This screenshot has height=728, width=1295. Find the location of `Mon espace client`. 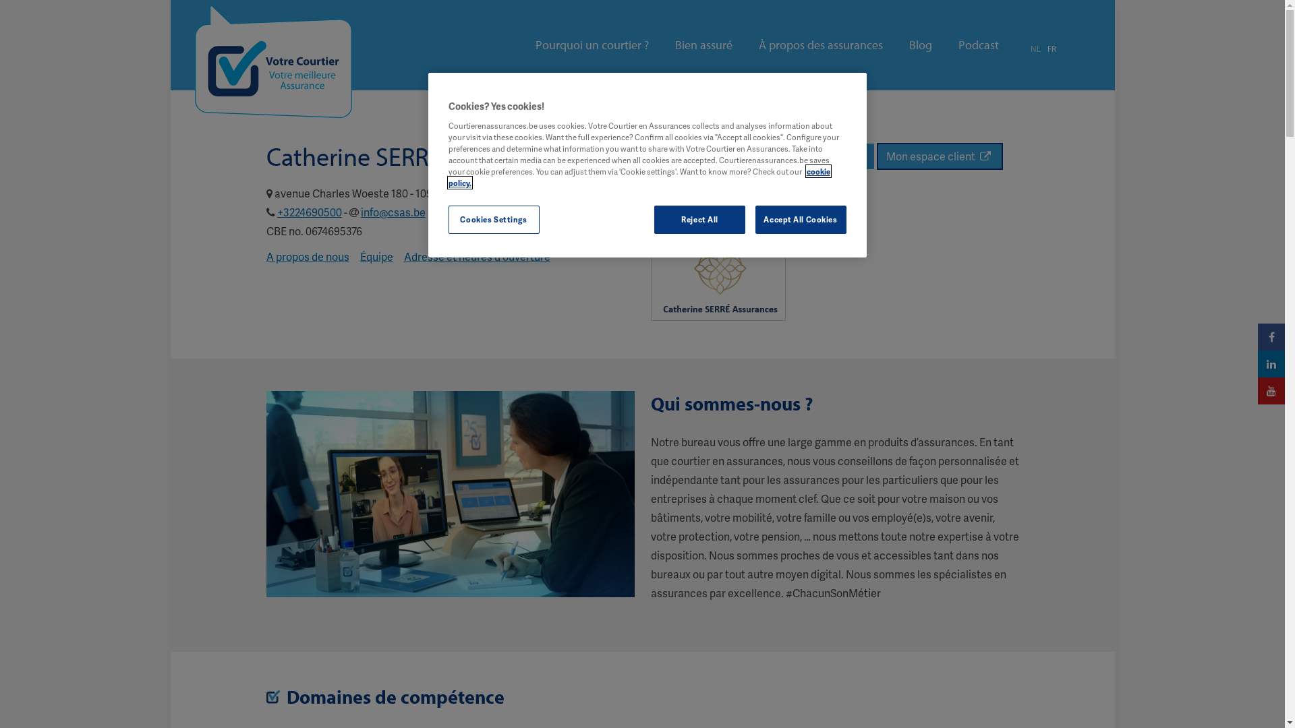

Mon espace client is located at coordinates (940, 156).